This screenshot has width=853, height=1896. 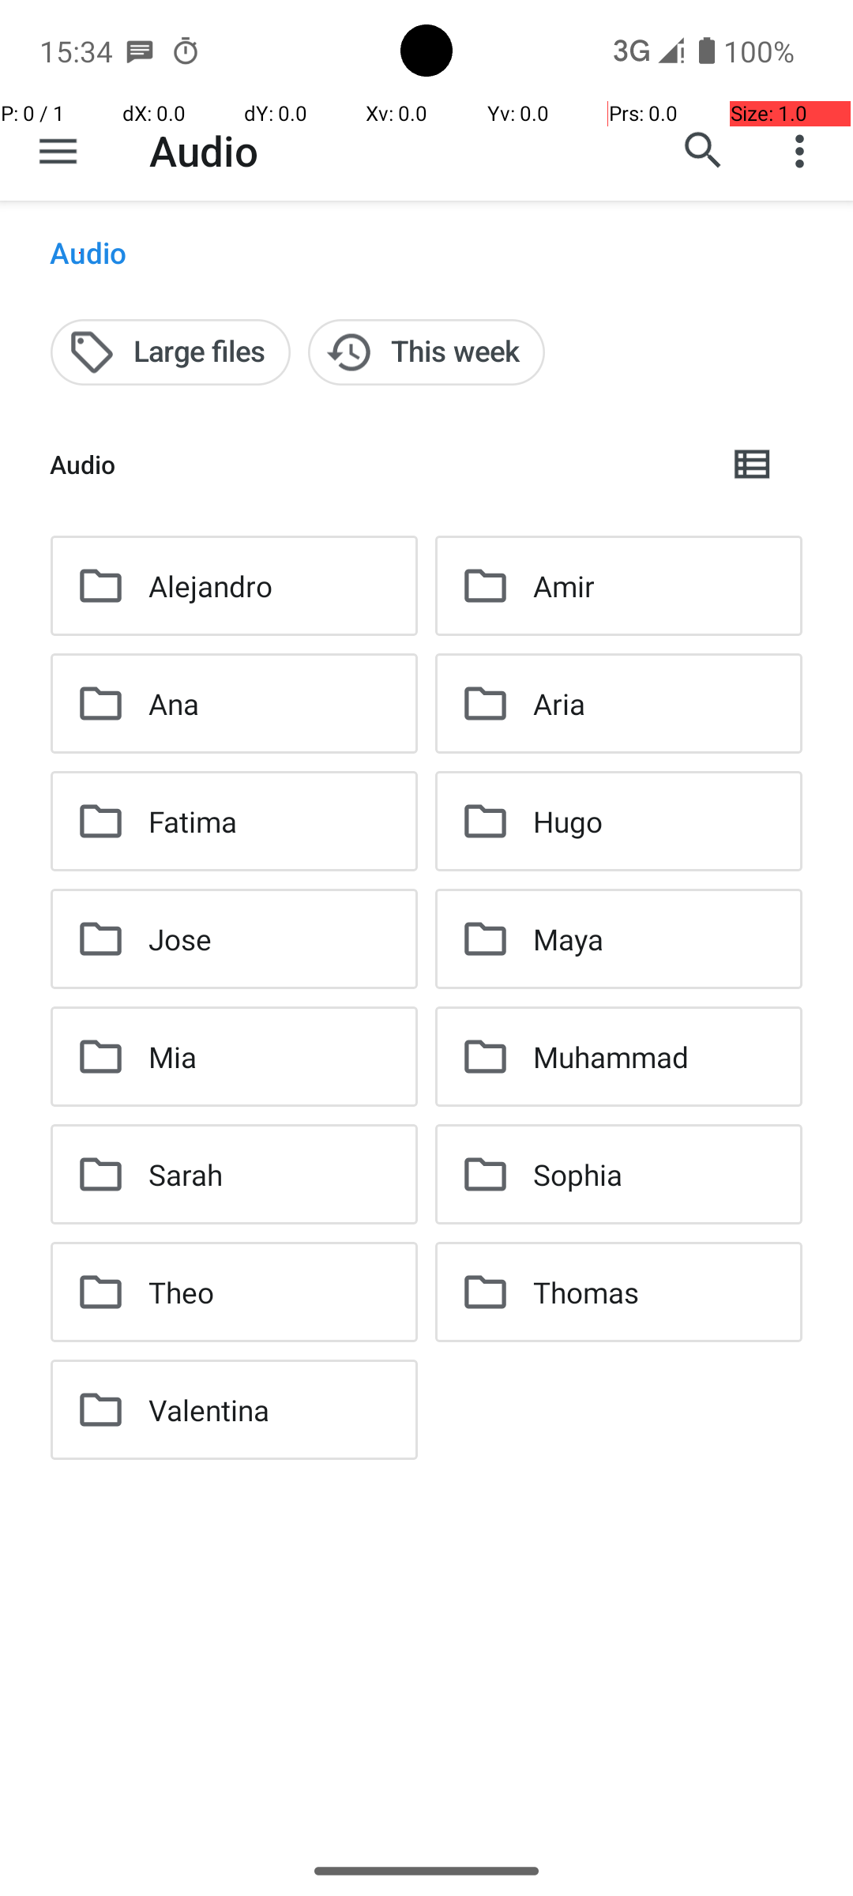 I want to click on Sarah, so click(x=186, y=1174).